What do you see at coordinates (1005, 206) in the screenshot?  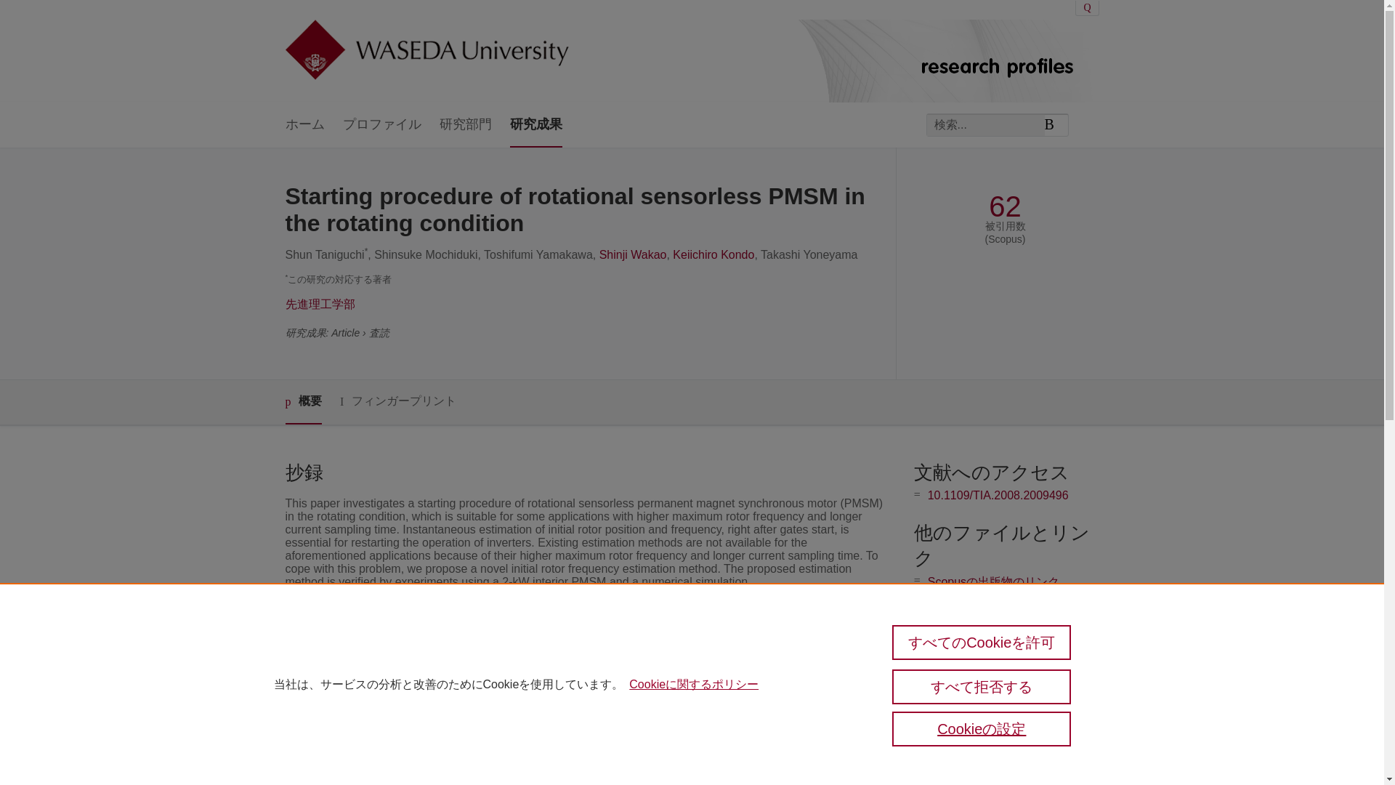 I see `62` at bounding box center [1005, 206].